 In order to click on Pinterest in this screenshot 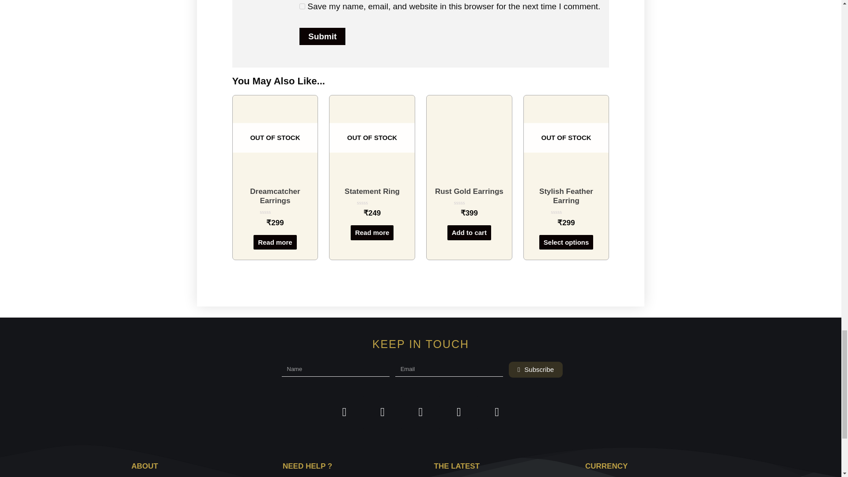, I will do `click(459, 413)`.